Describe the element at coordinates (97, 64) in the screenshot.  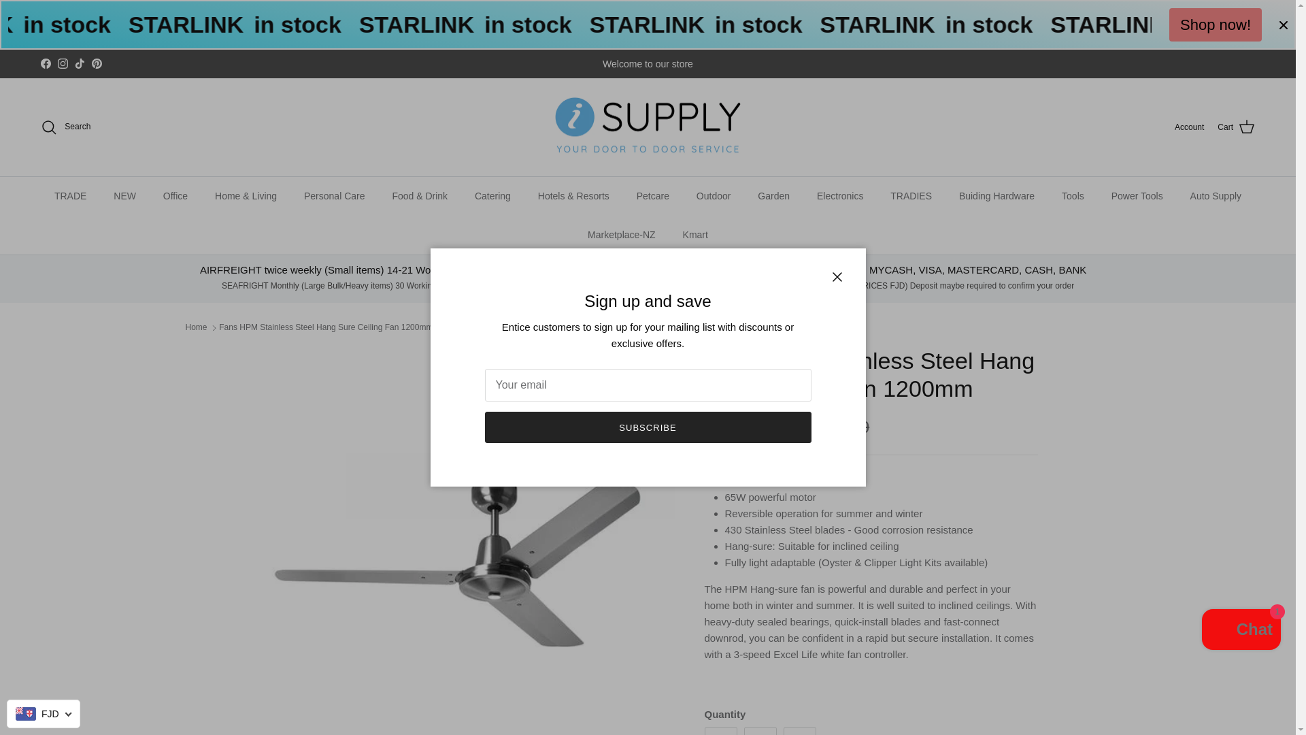
I see `i Supply Solutions NZ   on Pinterest` at that location.